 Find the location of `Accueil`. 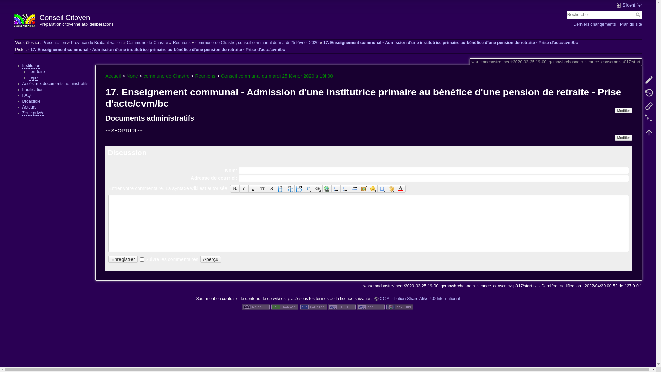

Accueil is located at coordinates (113, 76).